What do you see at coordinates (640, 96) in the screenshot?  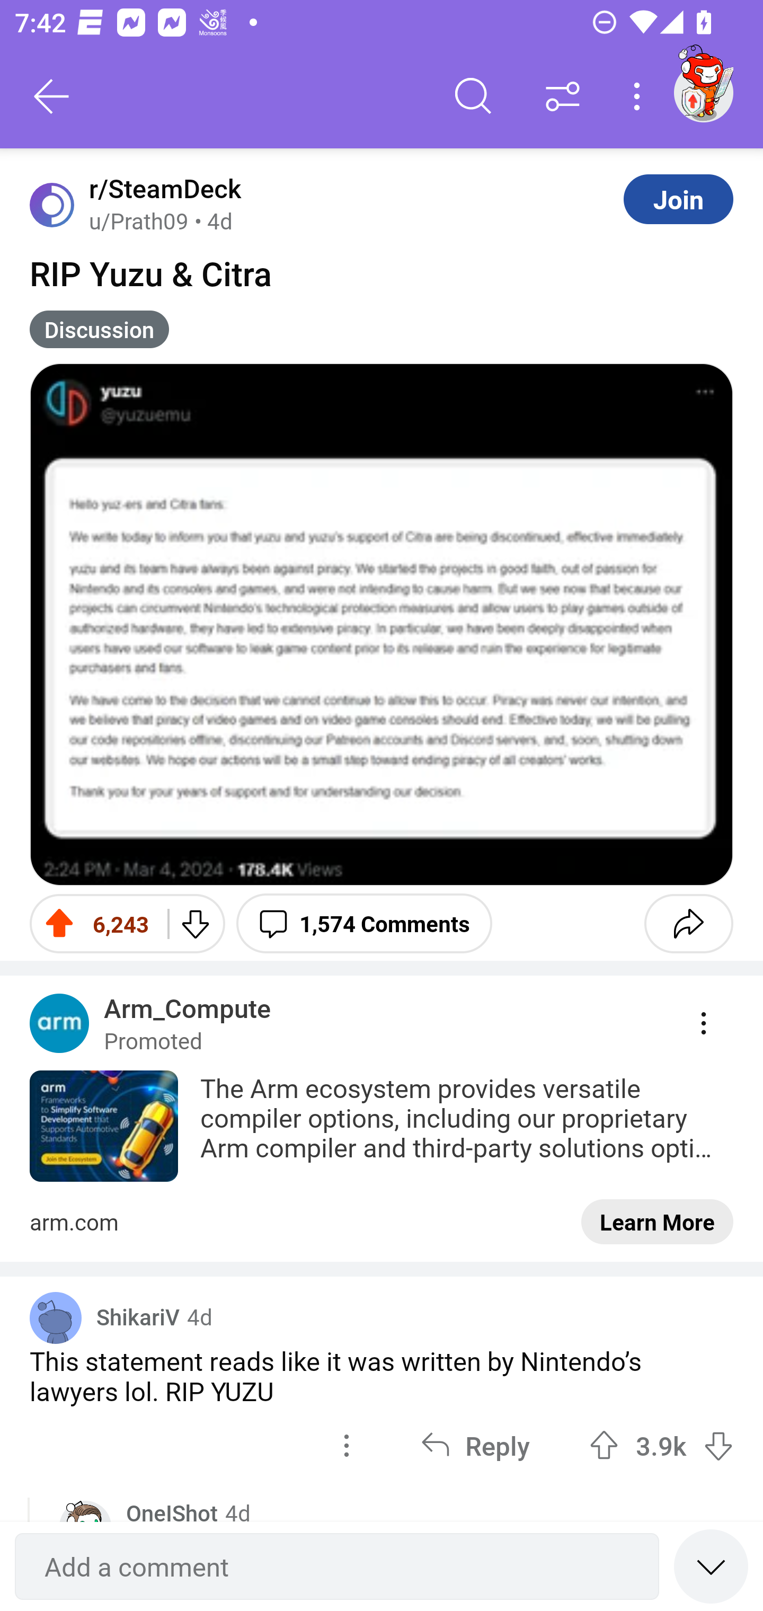 I see `More options` at bounding box center [640, 96].